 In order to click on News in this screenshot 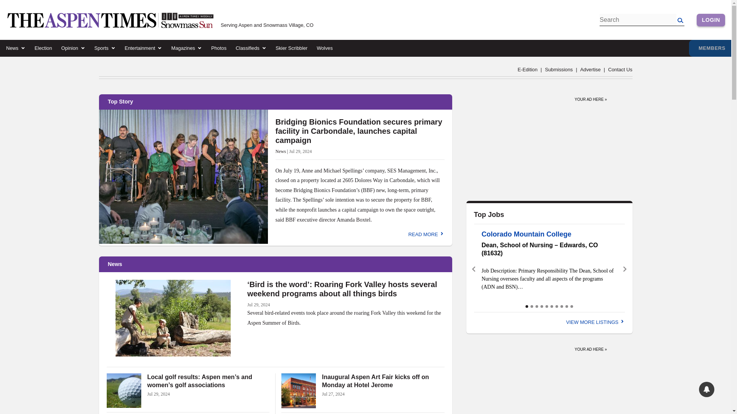, I will do `click(12, 48)`.